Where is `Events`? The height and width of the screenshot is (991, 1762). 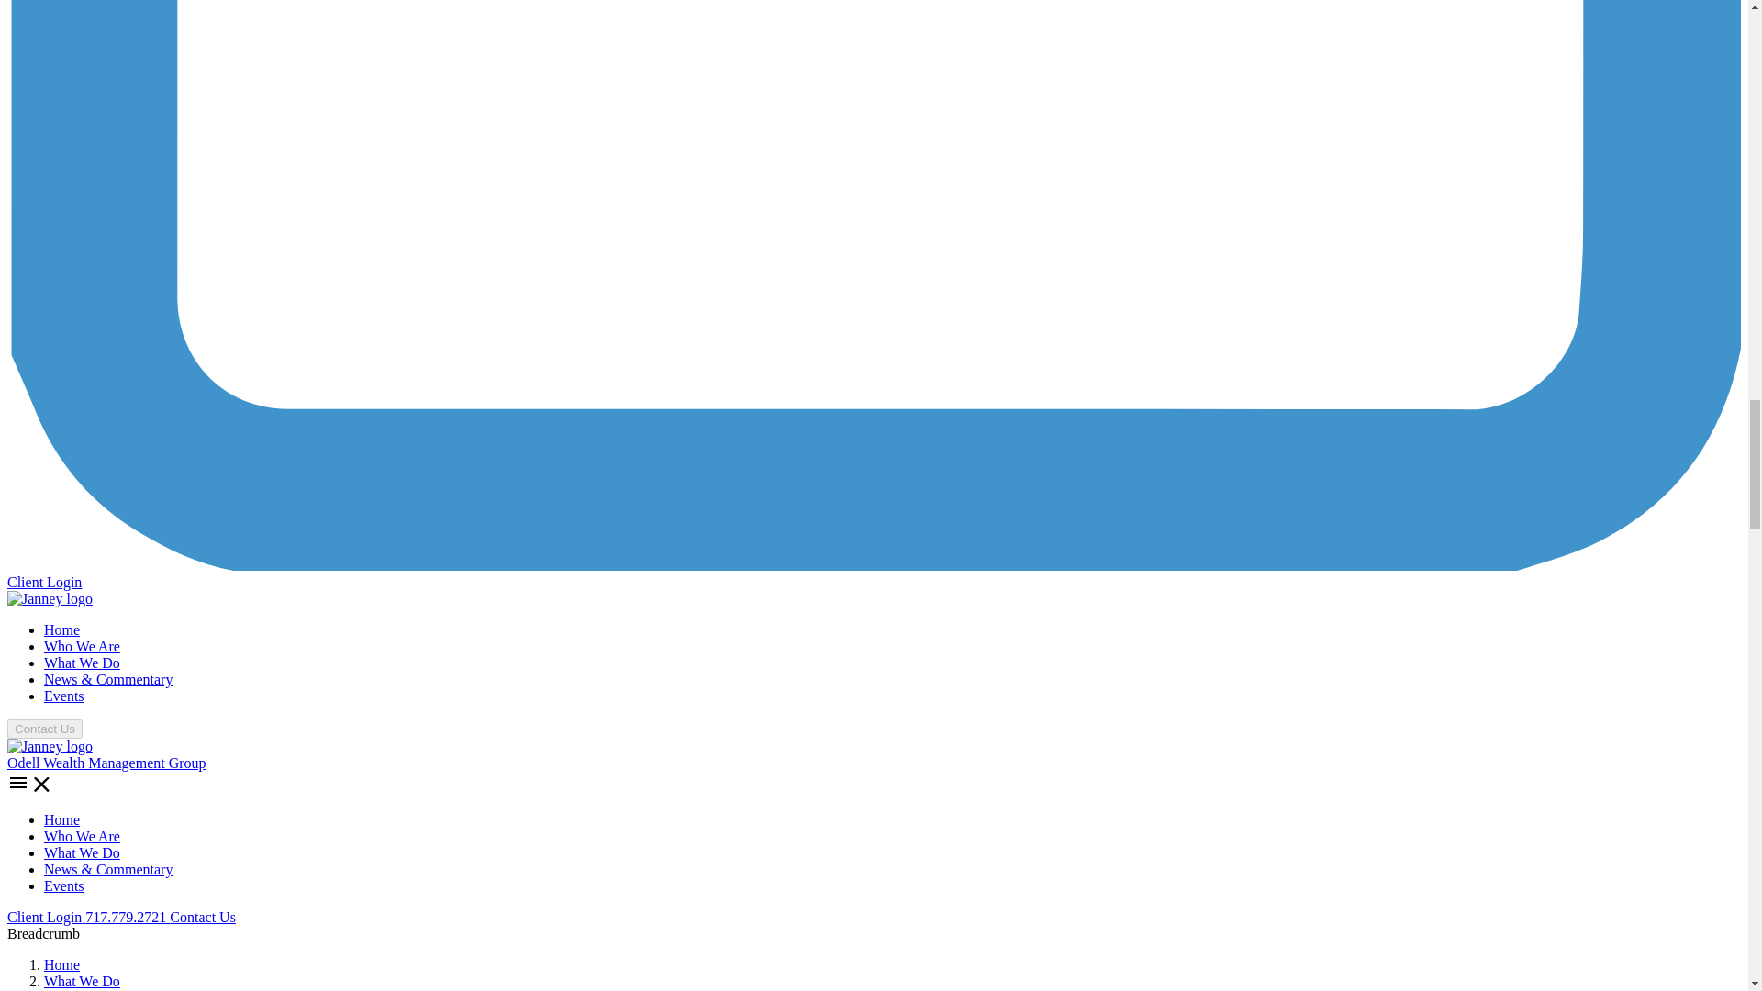 Events is located at coordinates (64, 885).